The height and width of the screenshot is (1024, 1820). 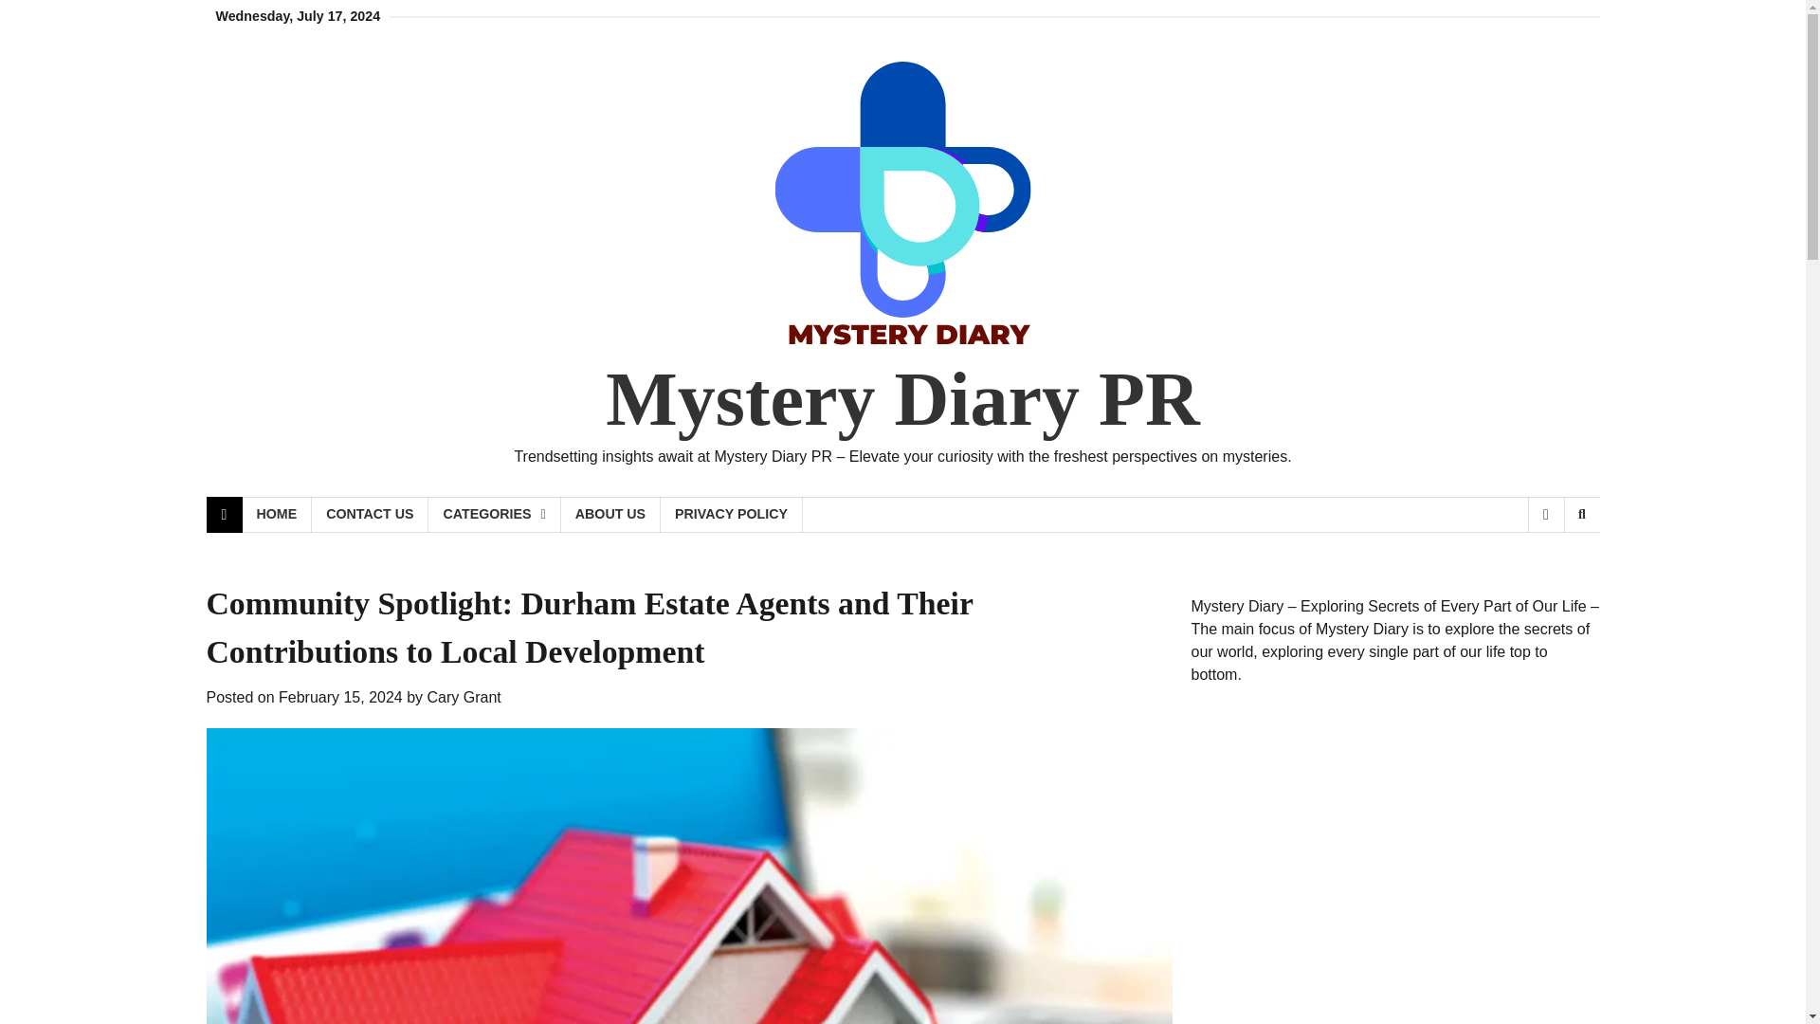 What do you see at coordinates (902, 398) in the screenshot?
I see `Mystery Diary PR` at bounding box center [902, 398].